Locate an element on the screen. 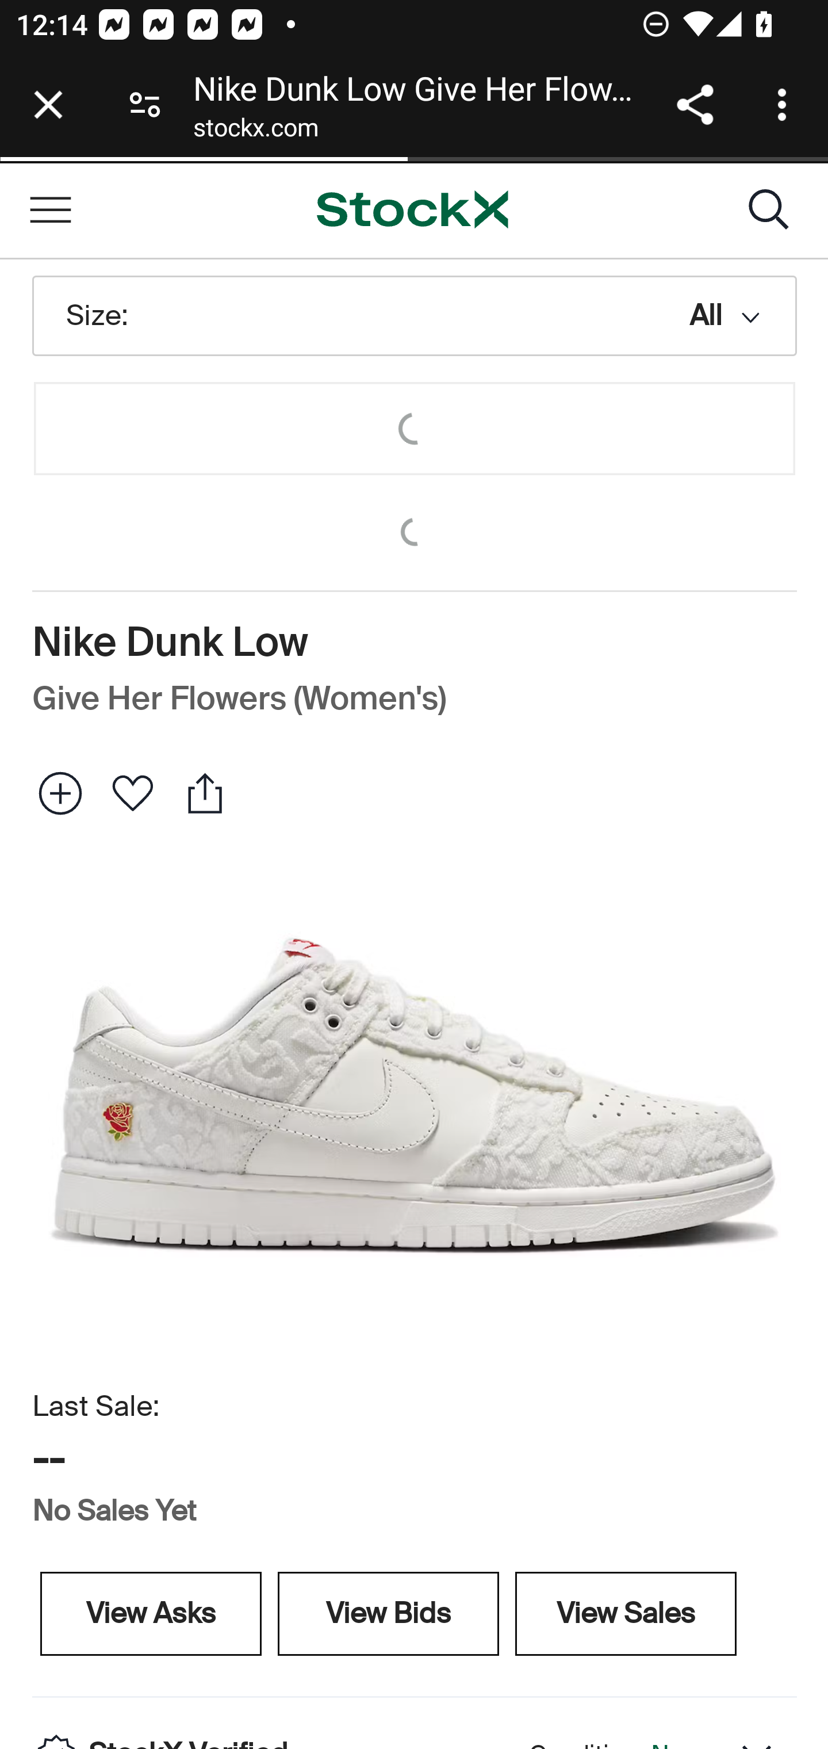 The image size is (828, 1749). Customize and control Google Chrome is located at coordinates (785, 105).